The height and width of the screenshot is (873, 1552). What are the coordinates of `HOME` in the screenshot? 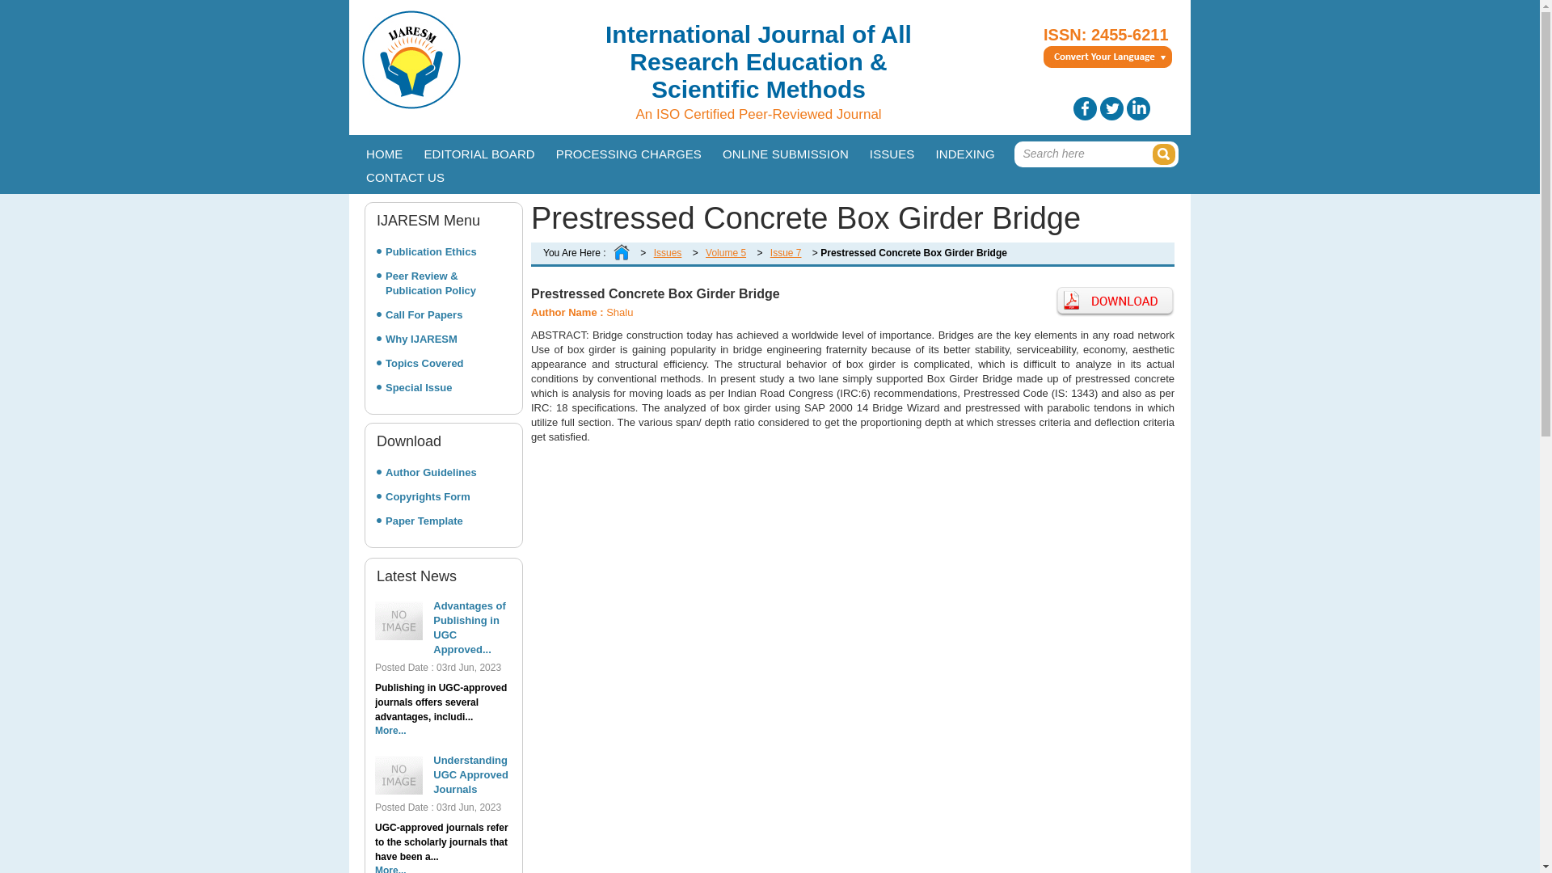 It's located at (383, 153).